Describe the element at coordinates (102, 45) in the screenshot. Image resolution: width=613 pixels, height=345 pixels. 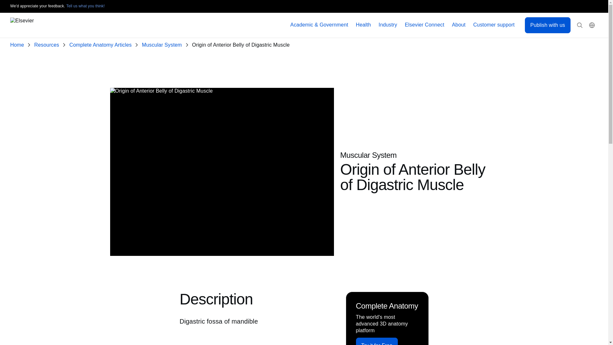
I see `Complete Anatomy Articles` at that location.